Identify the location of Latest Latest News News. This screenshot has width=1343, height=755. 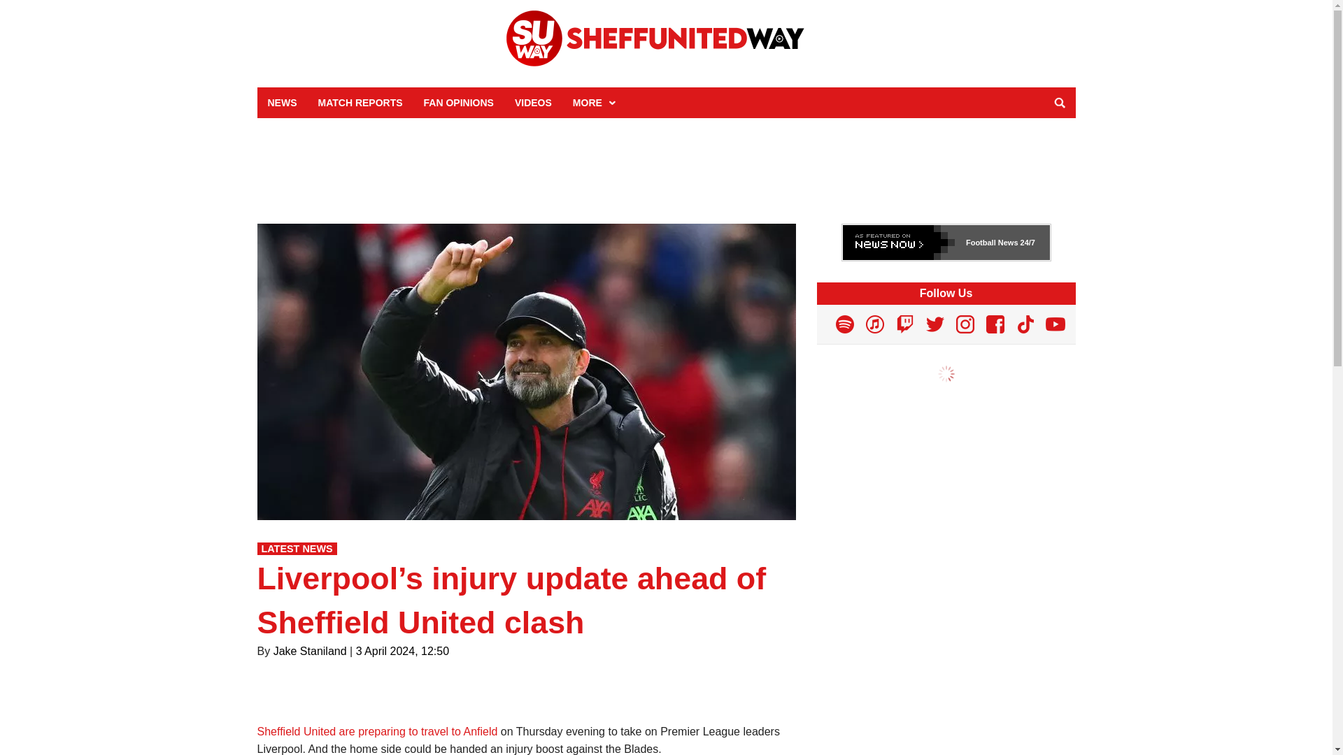
(297, 548).